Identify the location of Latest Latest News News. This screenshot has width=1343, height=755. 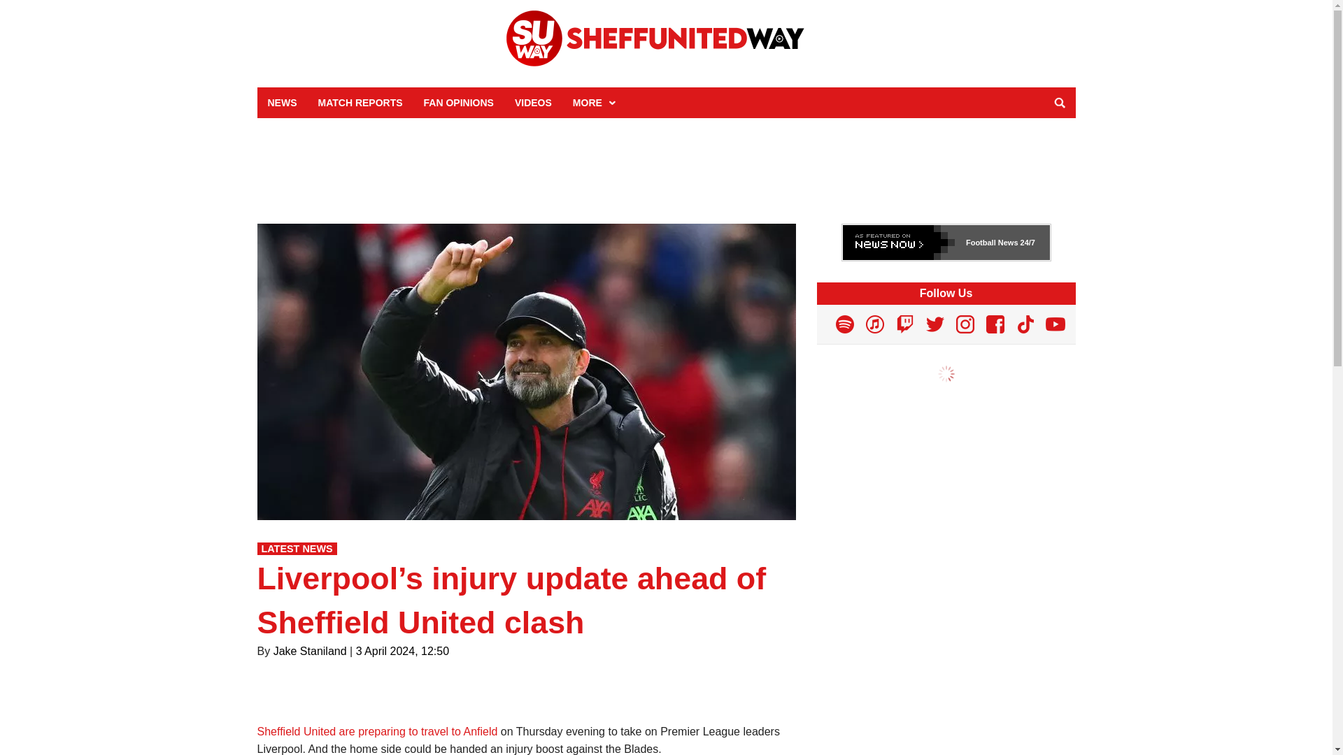
(297, 548).